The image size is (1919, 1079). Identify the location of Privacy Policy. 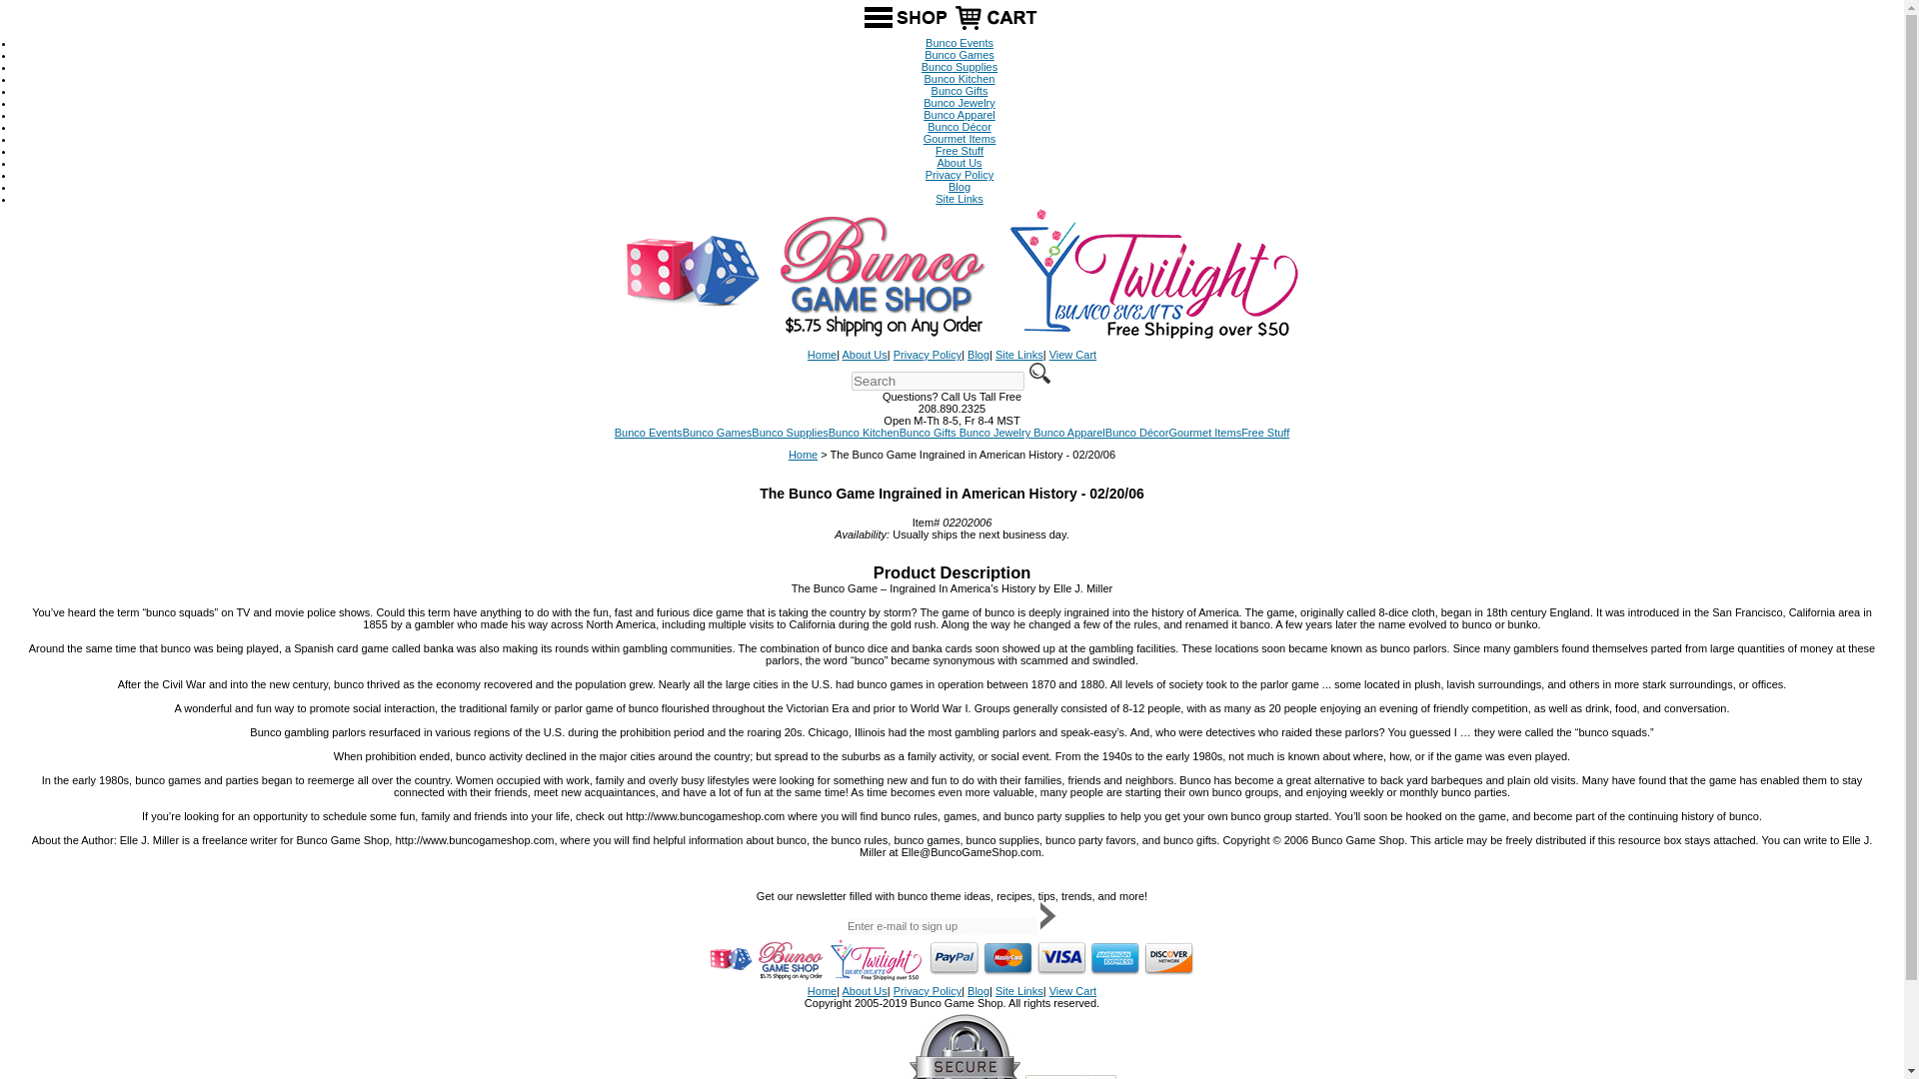
(928, 991).